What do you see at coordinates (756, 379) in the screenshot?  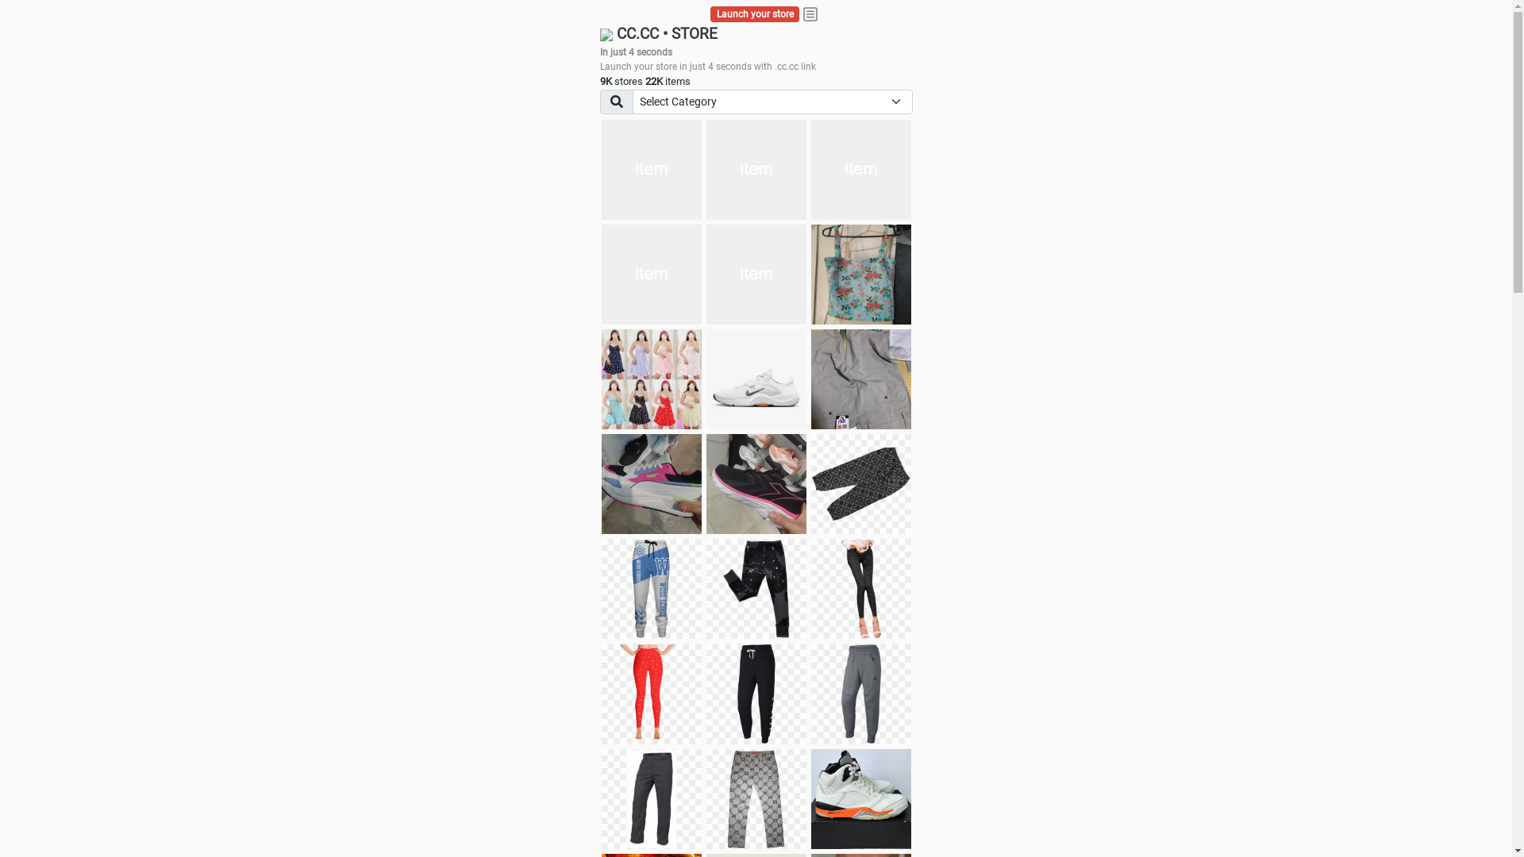 I see `Shoes` at bounding box center [756, 379].